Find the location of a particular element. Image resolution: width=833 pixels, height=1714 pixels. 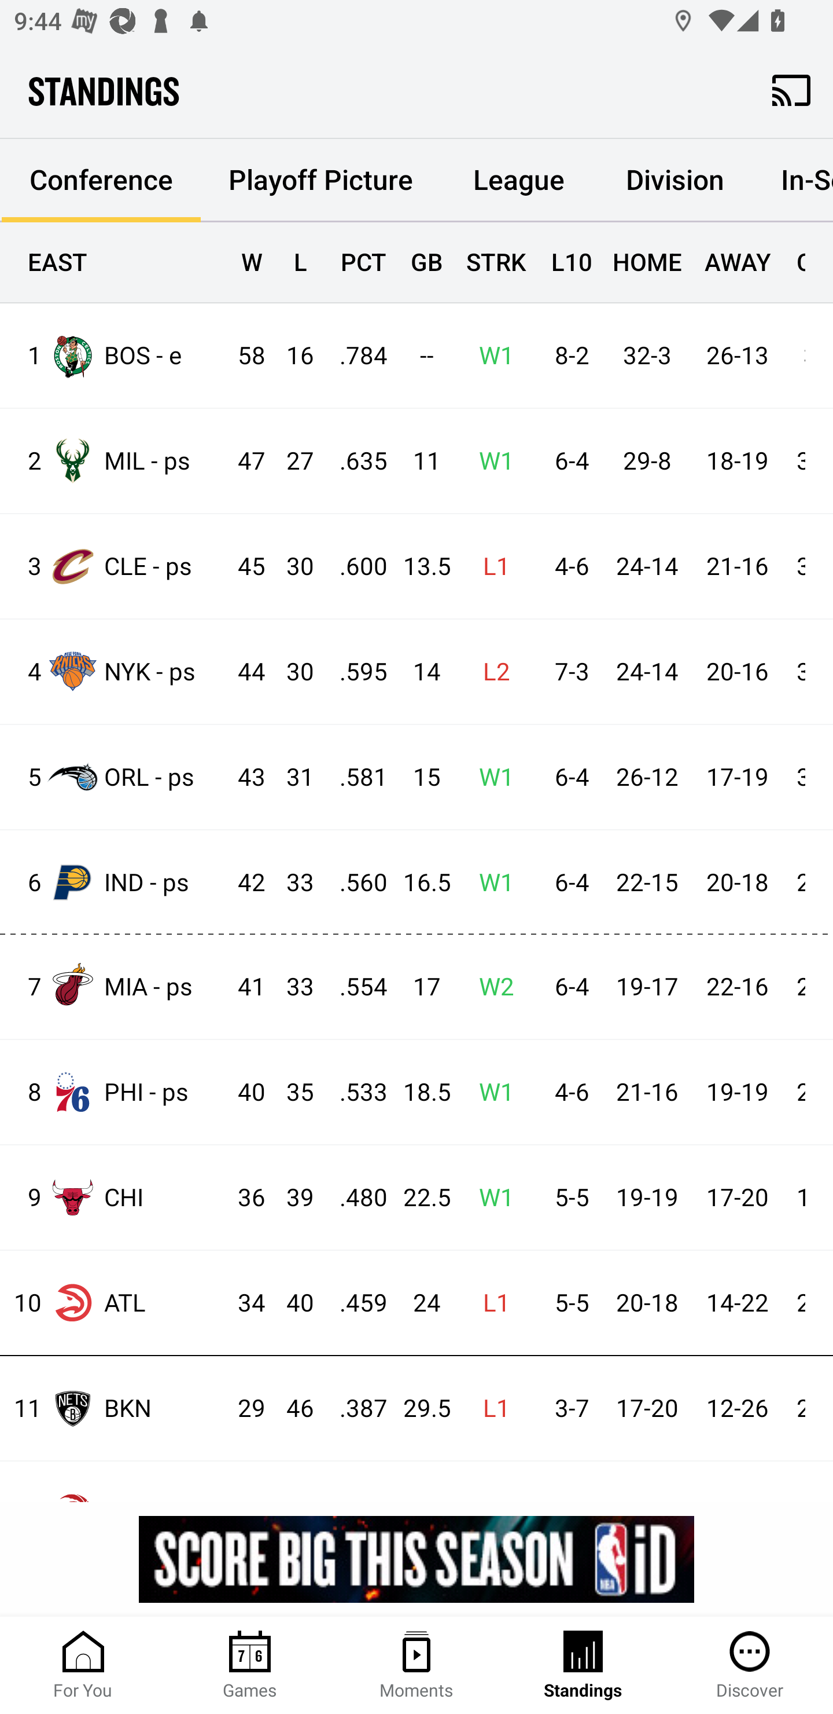

17-20 is located at coordinates (647, 1409).